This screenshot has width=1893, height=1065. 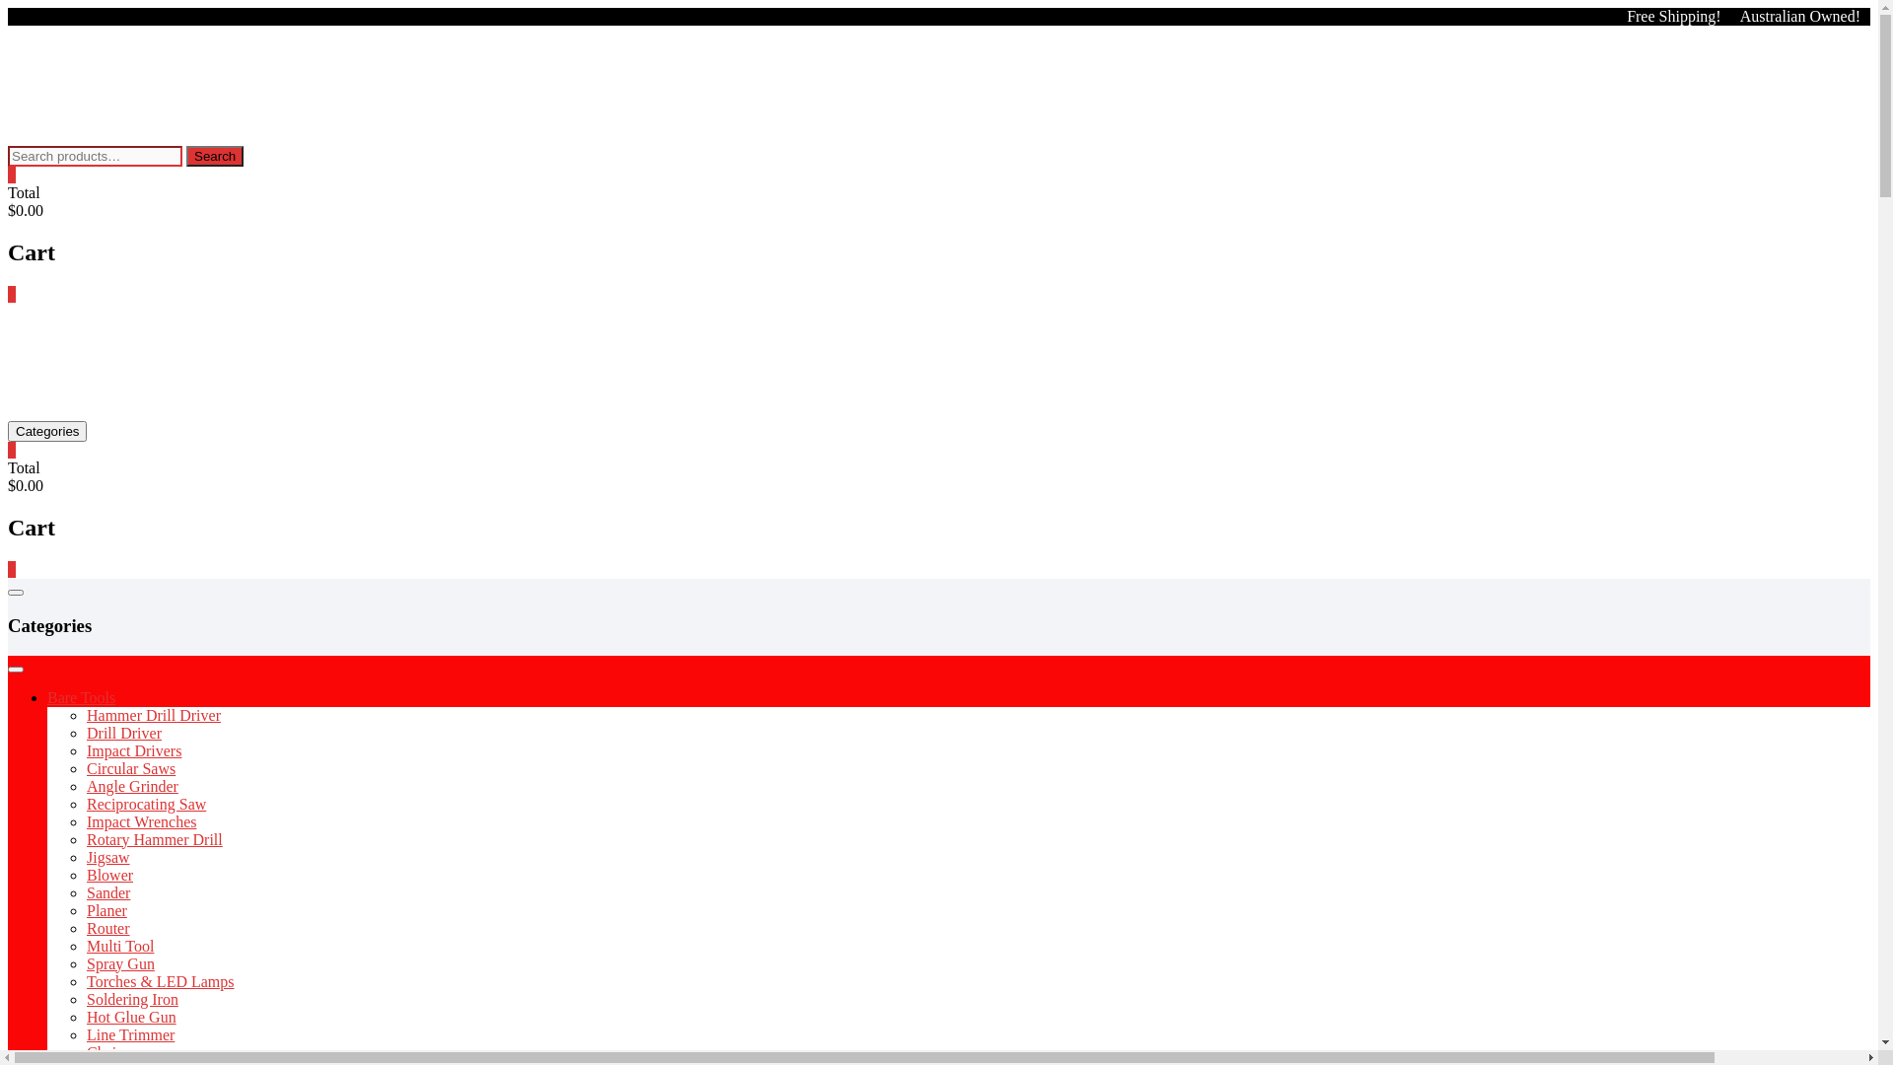 What do you see at coordinates (81, 698) in the screenshot?
I see `Bare Tools` at bounding box center [81, 698].